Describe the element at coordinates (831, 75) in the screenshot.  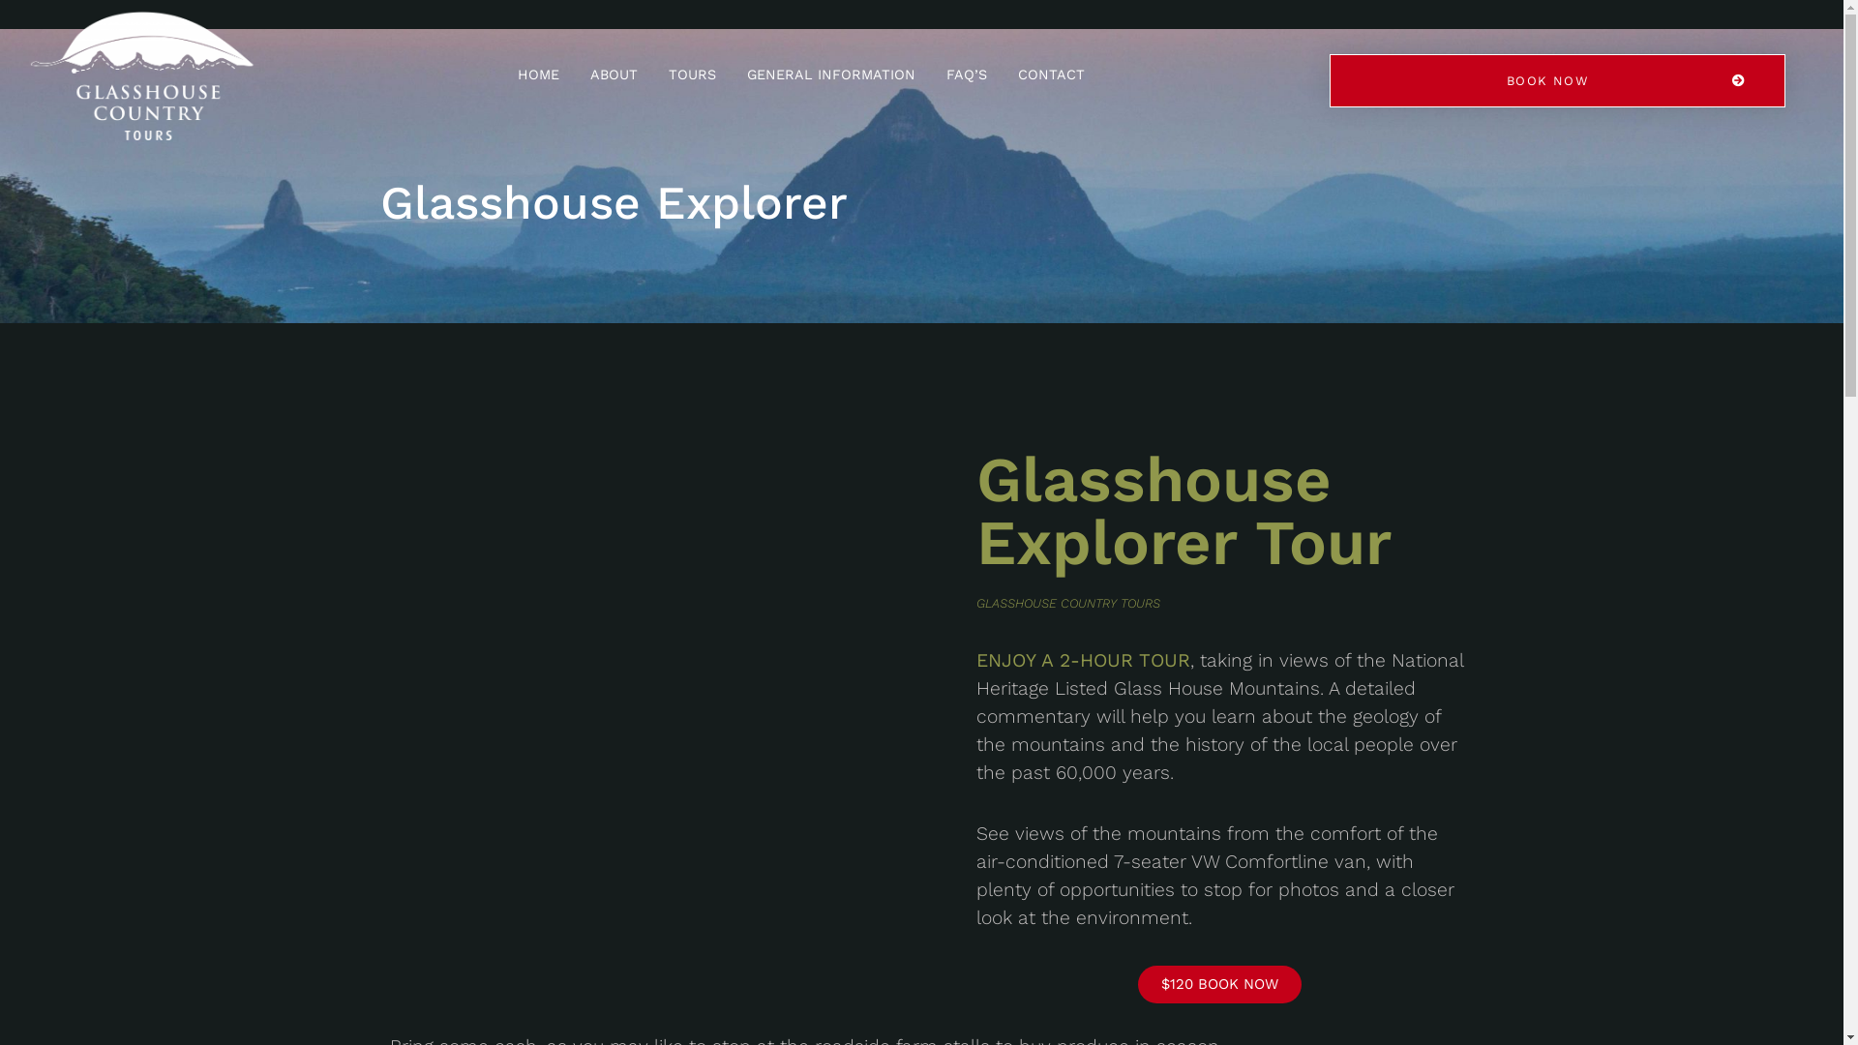
I see `GENERAL INFORMATION` at that location.